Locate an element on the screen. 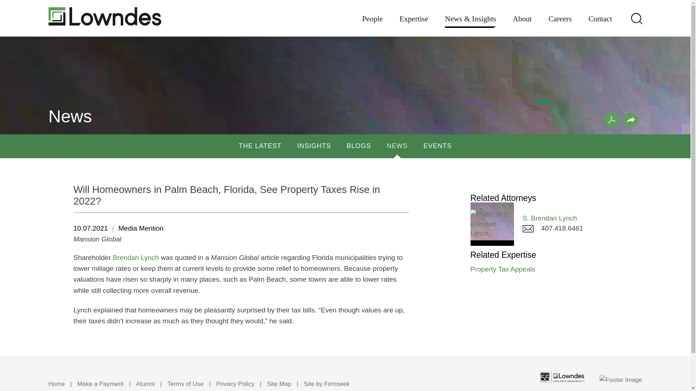  Print PDF is located at coordinates (612, 120).